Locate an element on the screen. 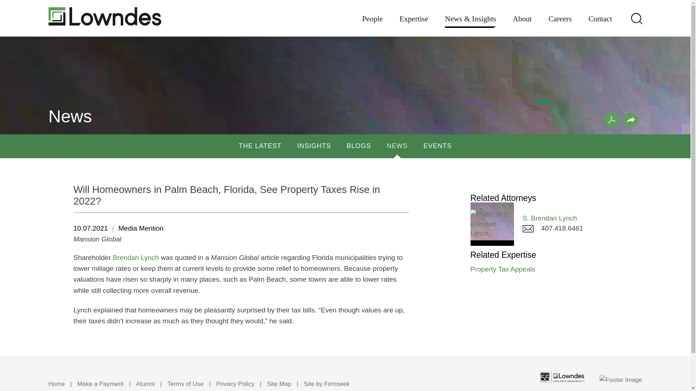  Print PDF is located at coordinates (612, 120).